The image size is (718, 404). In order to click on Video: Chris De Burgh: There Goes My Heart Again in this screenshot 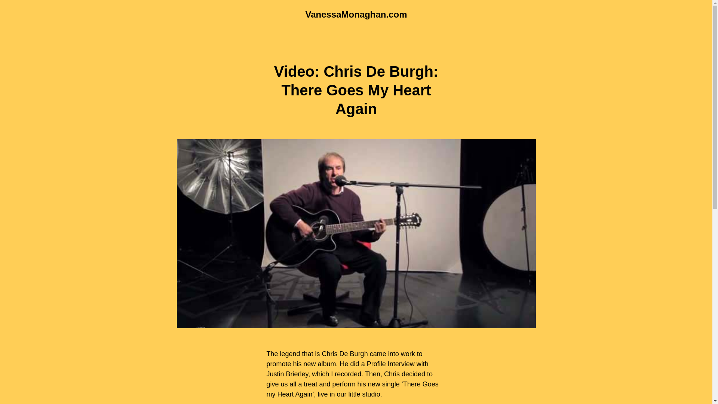, I will do `click(356, 90)`.